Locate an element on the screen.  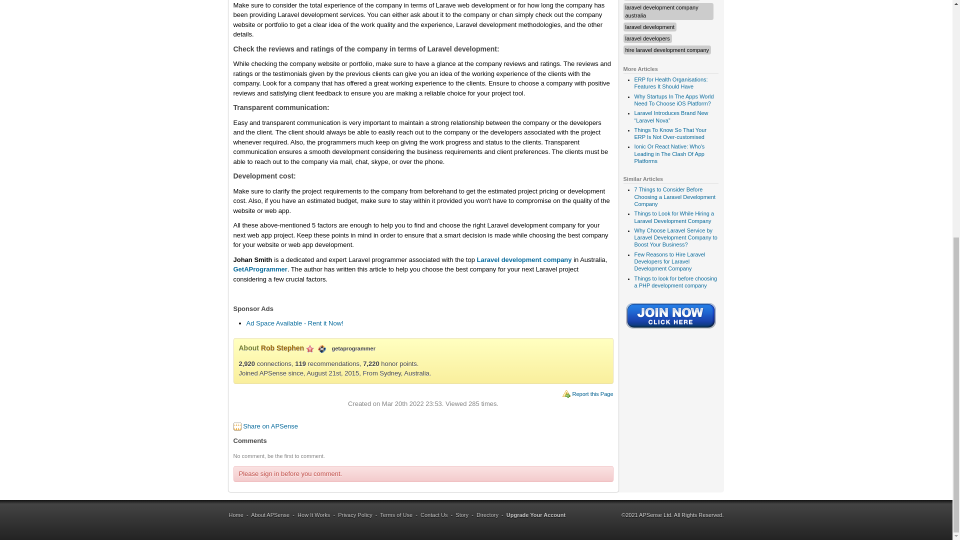
View Business Center is located at coordinates (322, 348).